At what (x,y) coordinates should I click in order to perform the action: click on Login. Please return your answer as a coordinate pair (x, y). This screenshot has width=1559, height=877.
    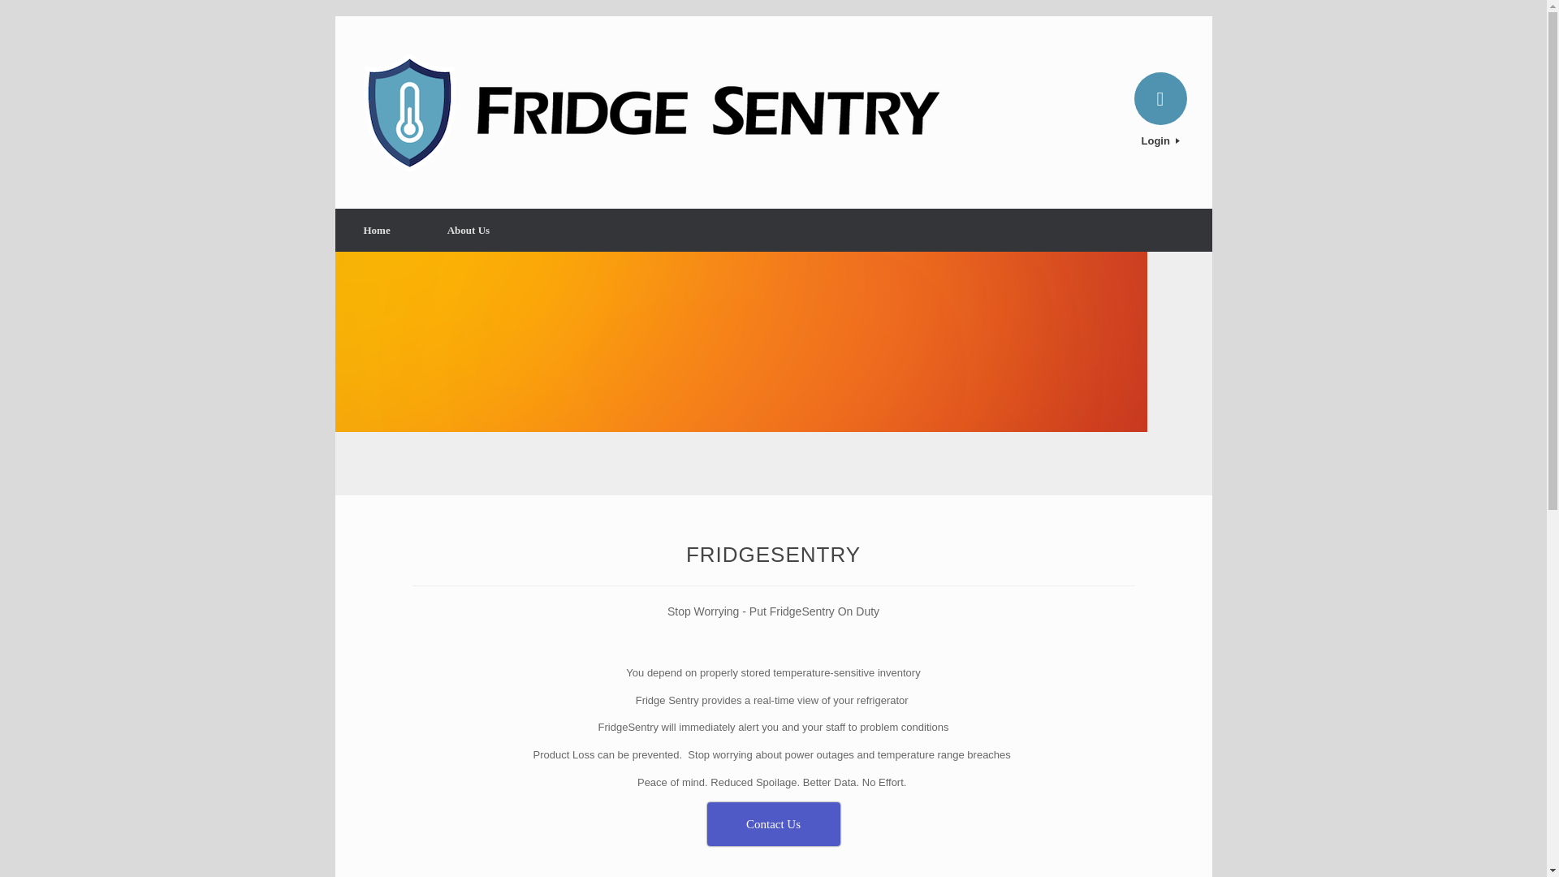
    Looking at the image, I should click on (1160, 141).